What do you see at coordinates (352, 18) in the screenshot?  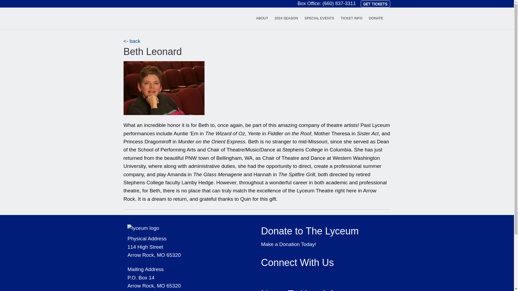 I see `TICKET INFO` at bounding box center [352, 18].